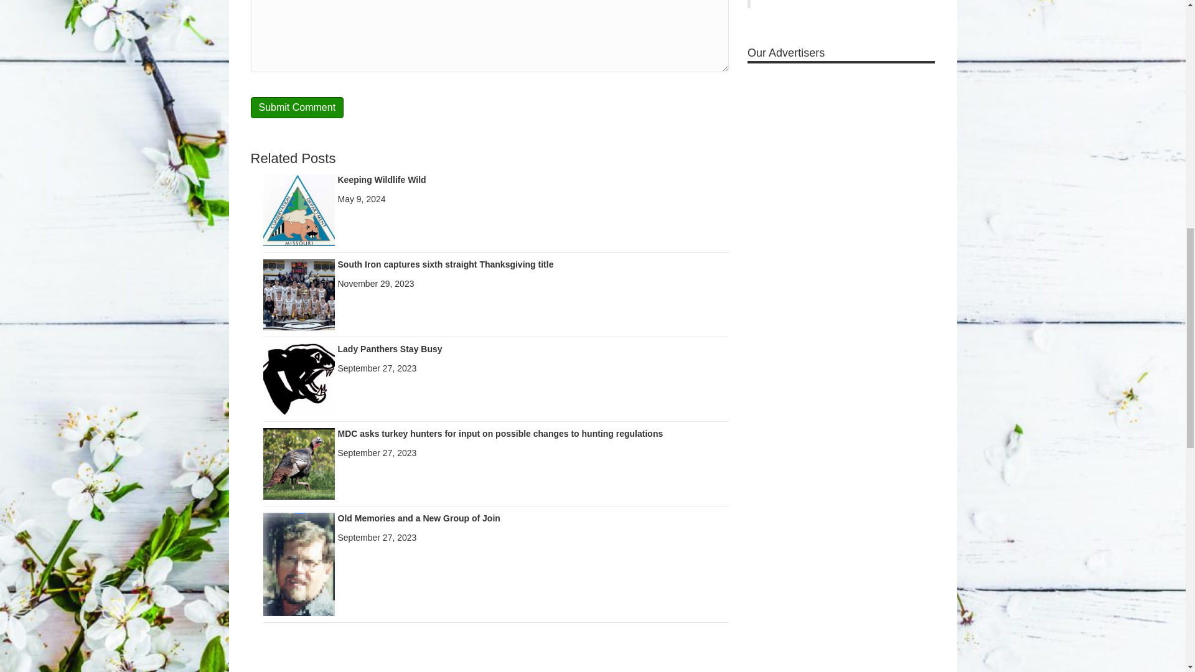  Describe the element at coordinates (299, 294) in the screenshot. I see `South Iron captures sixth straight Thanksgiving title` at that location.